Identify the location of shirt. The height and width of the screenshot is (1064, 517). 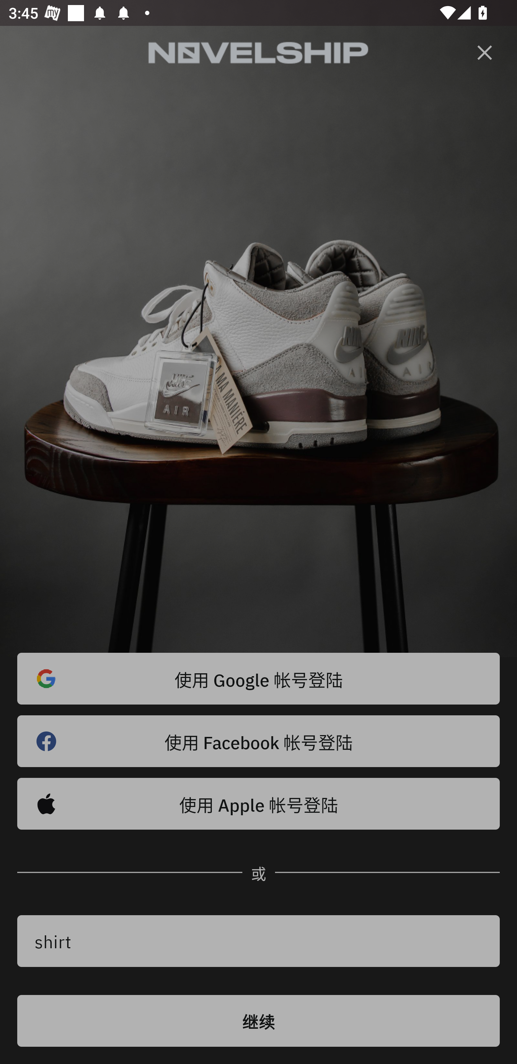
(258, 941).